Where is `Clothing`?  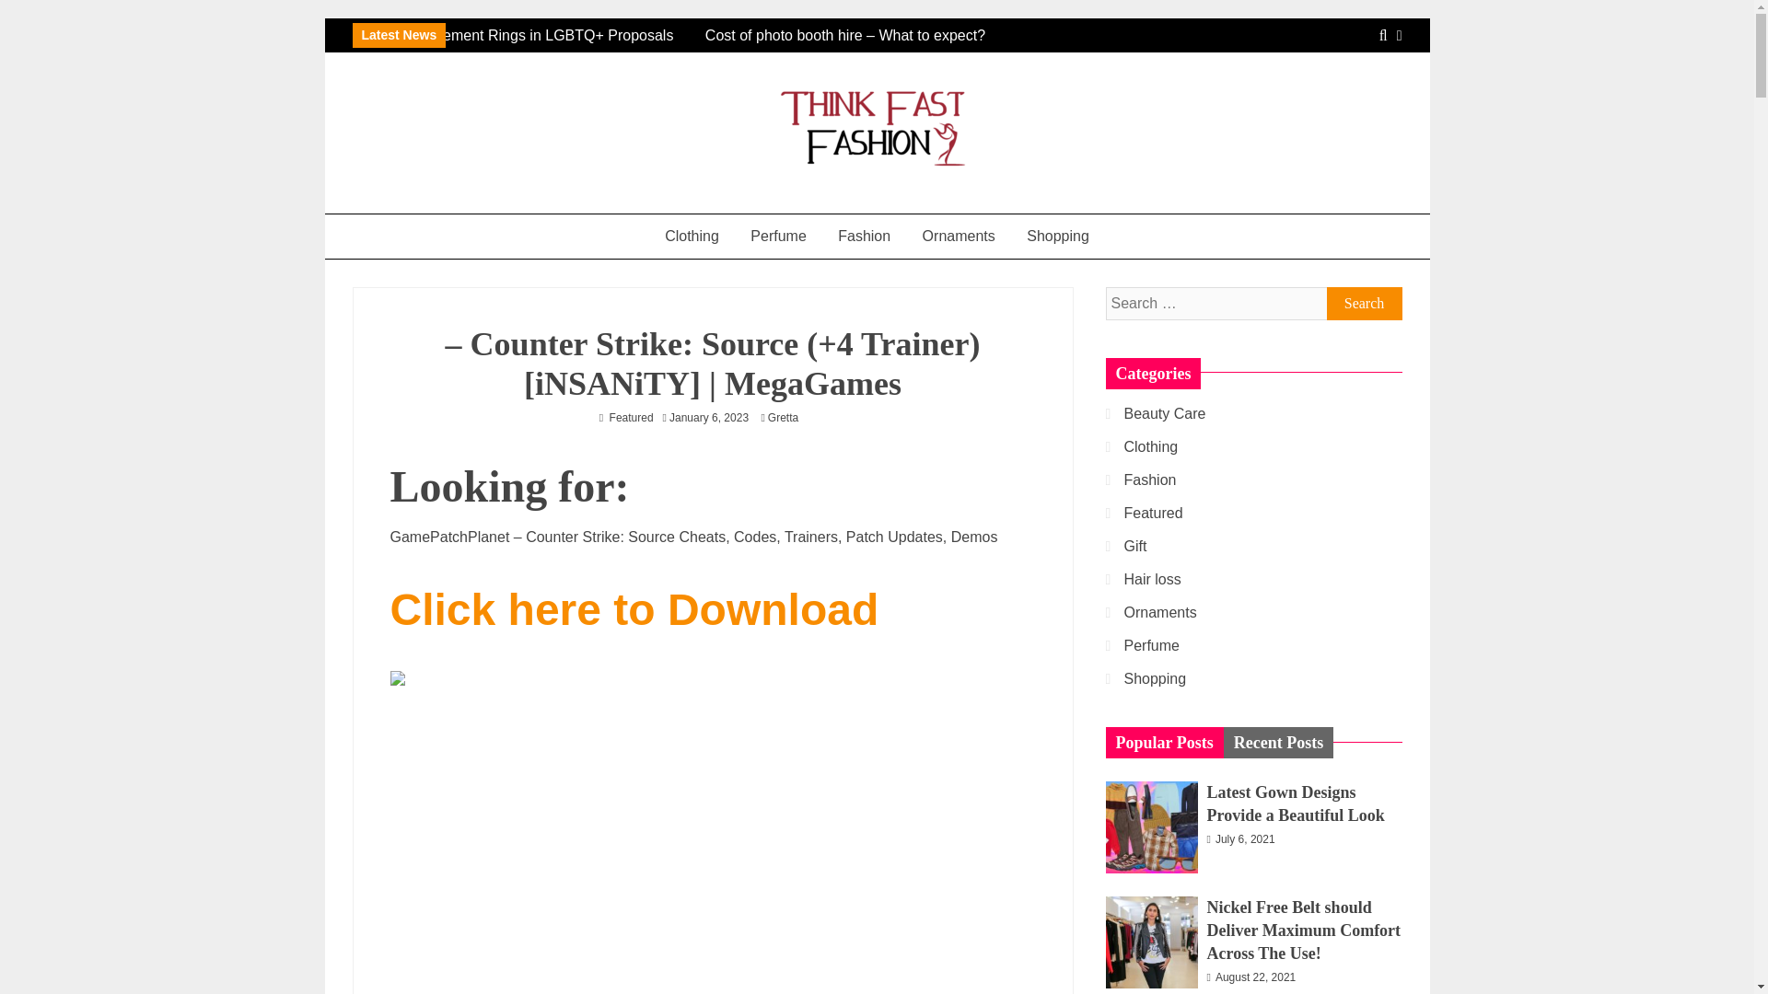 Clothing is located at coordinates (692, 236).